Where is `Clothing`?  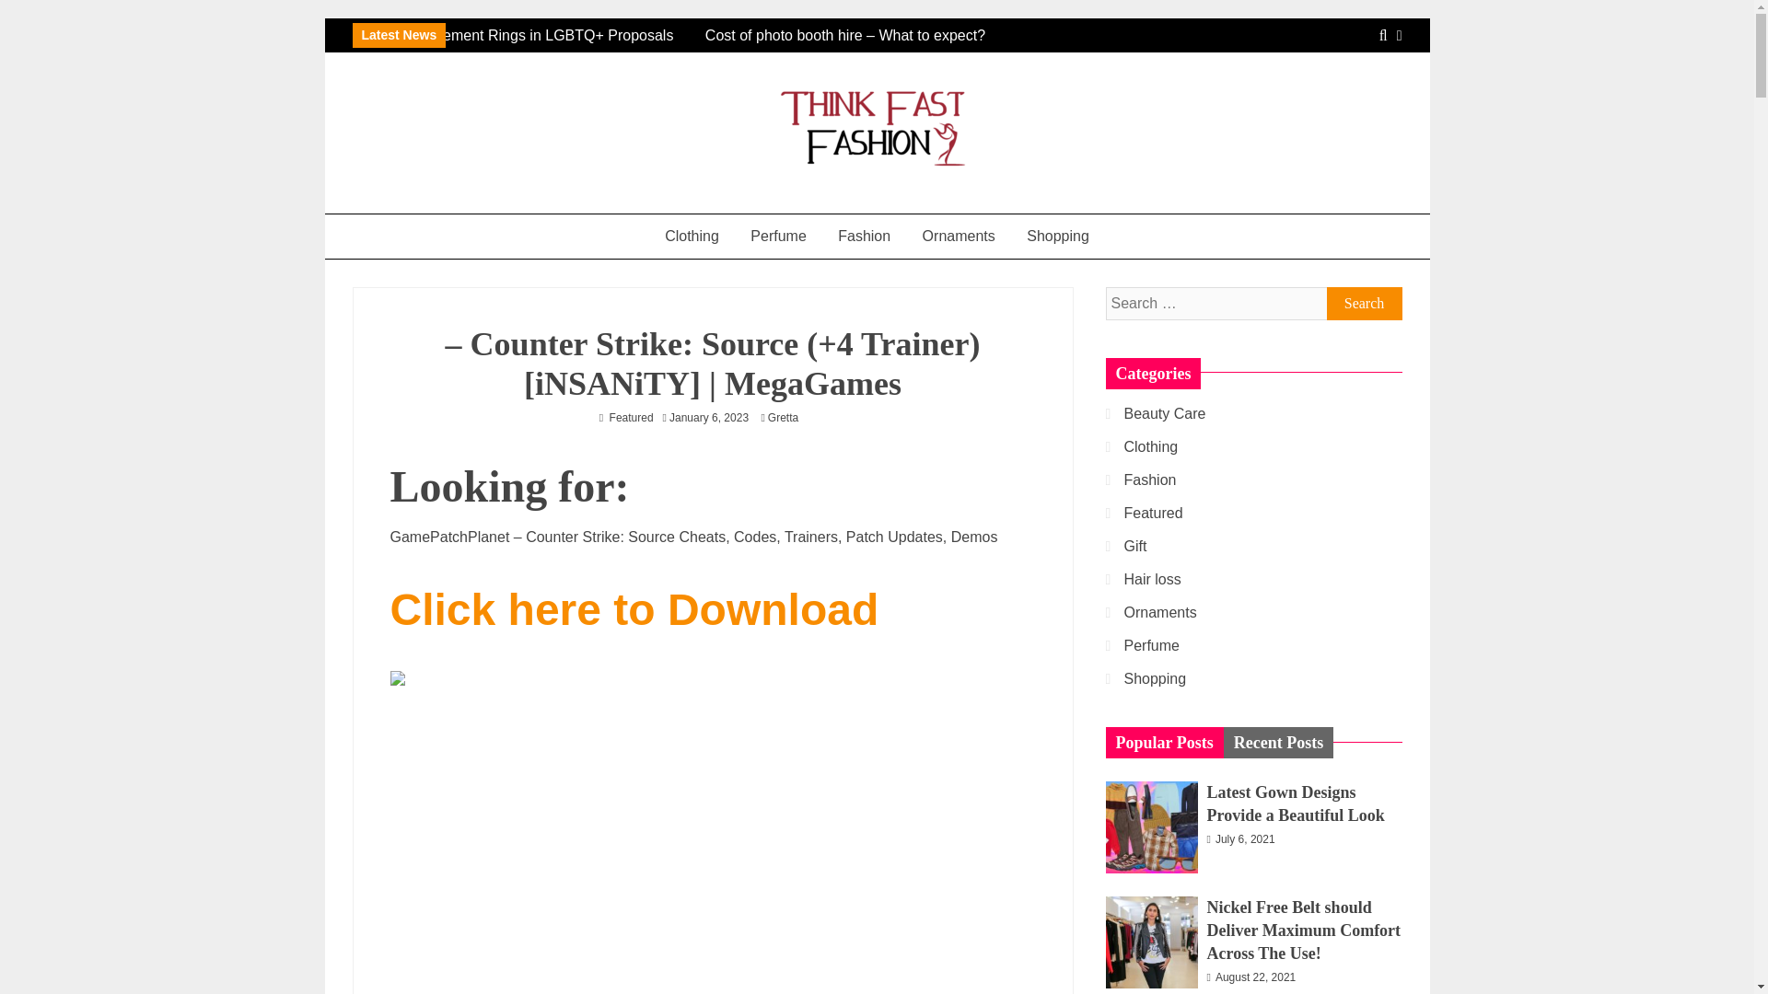 Clothing is located at coordinates (692, 236).